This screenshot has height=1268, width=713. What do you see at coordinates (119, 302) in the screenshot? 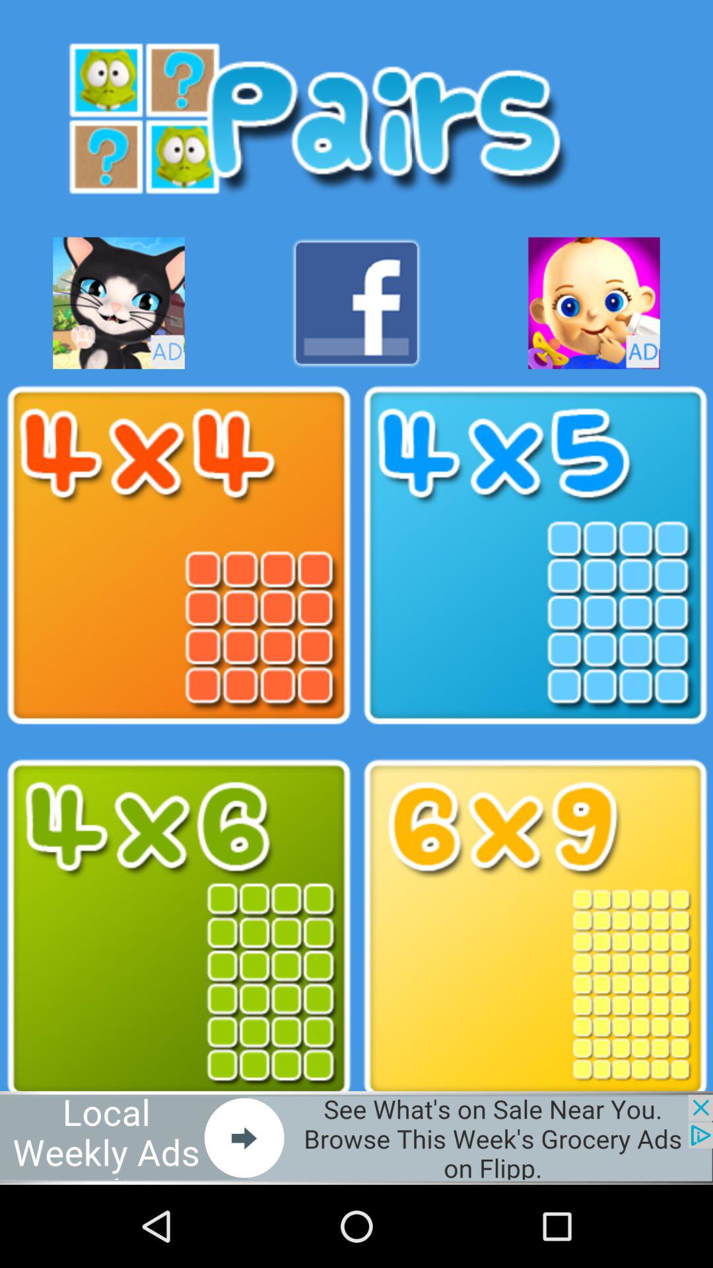
I see `game button` at bounding box center [119, 302].